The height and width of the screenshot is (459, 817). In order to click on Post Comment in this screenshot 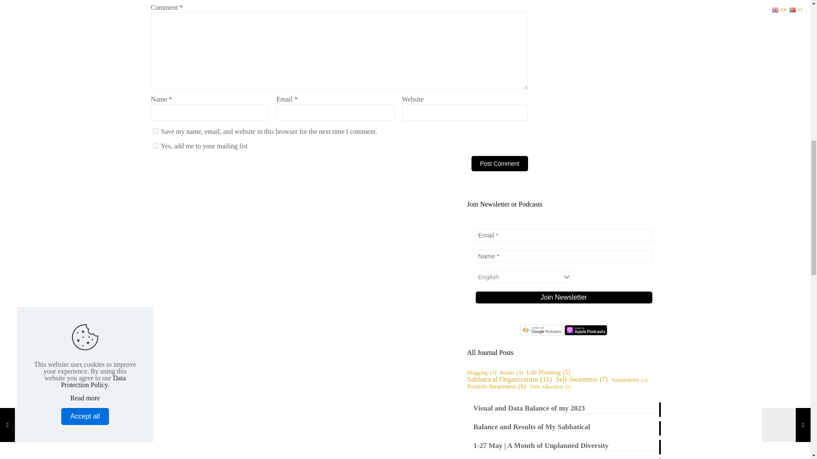, I will do `click(500, 163)`.